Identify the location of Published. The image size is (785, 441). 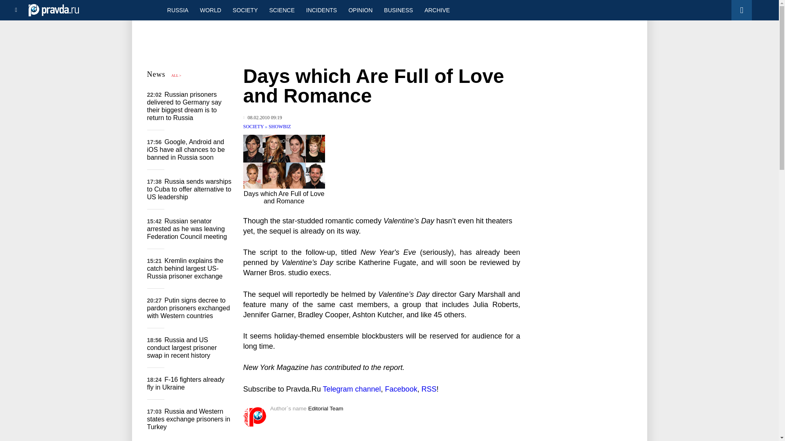
(262, 118).